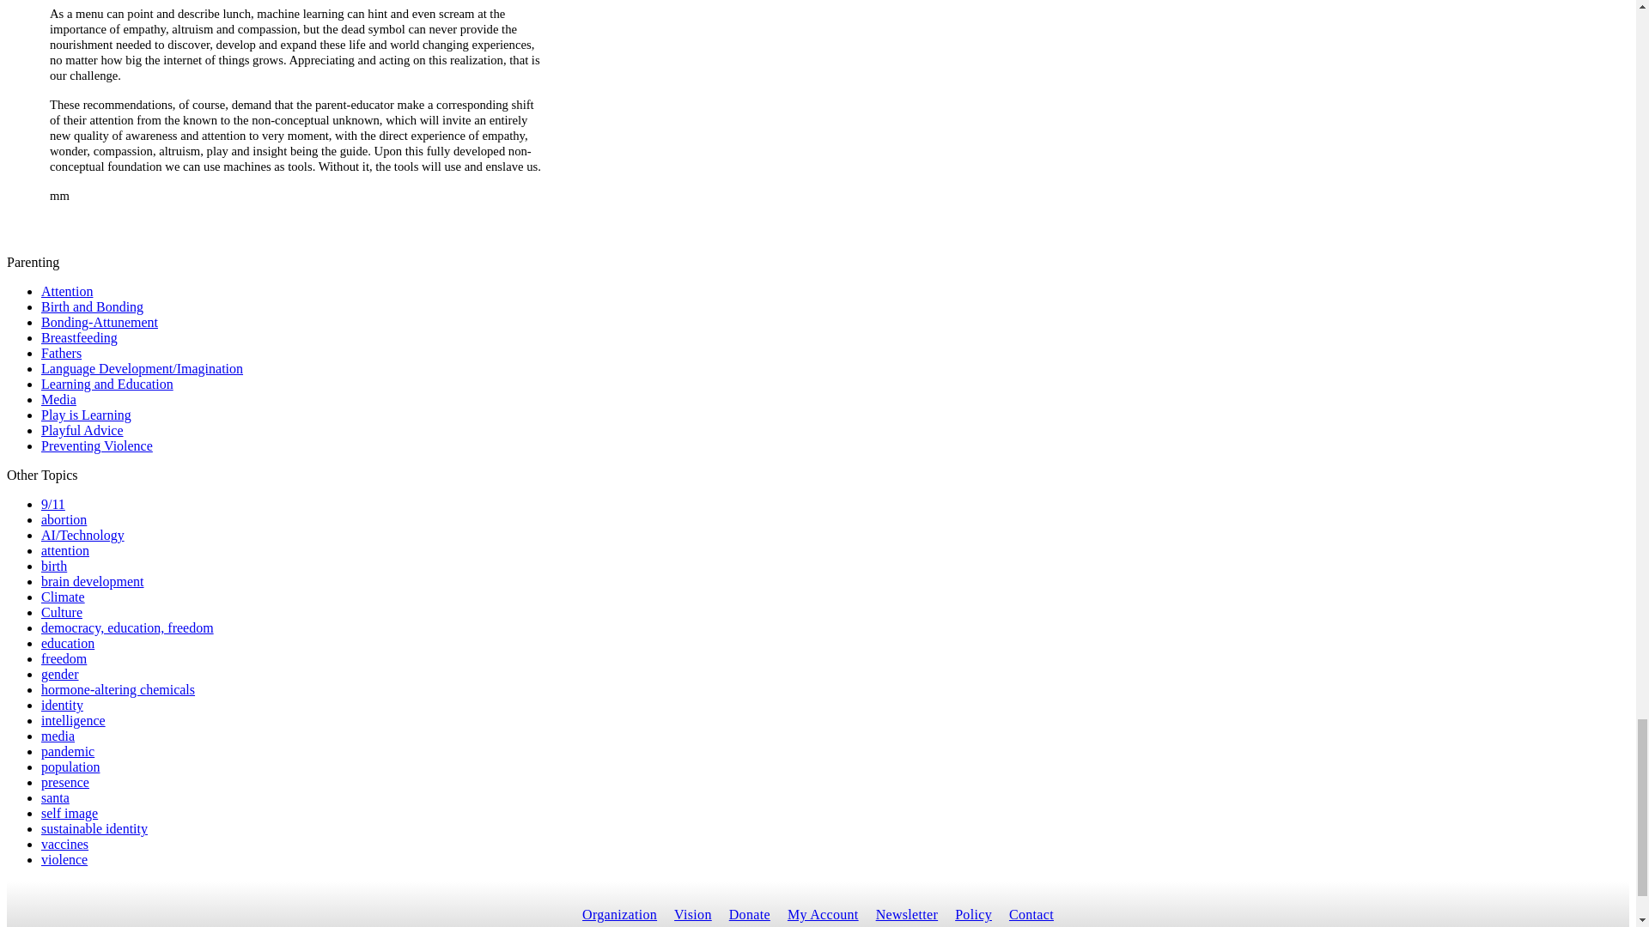  What do you see at coordinates (86, 415) in the screenshot?
I see `Play is Learning` at bounding box center [86, 415].